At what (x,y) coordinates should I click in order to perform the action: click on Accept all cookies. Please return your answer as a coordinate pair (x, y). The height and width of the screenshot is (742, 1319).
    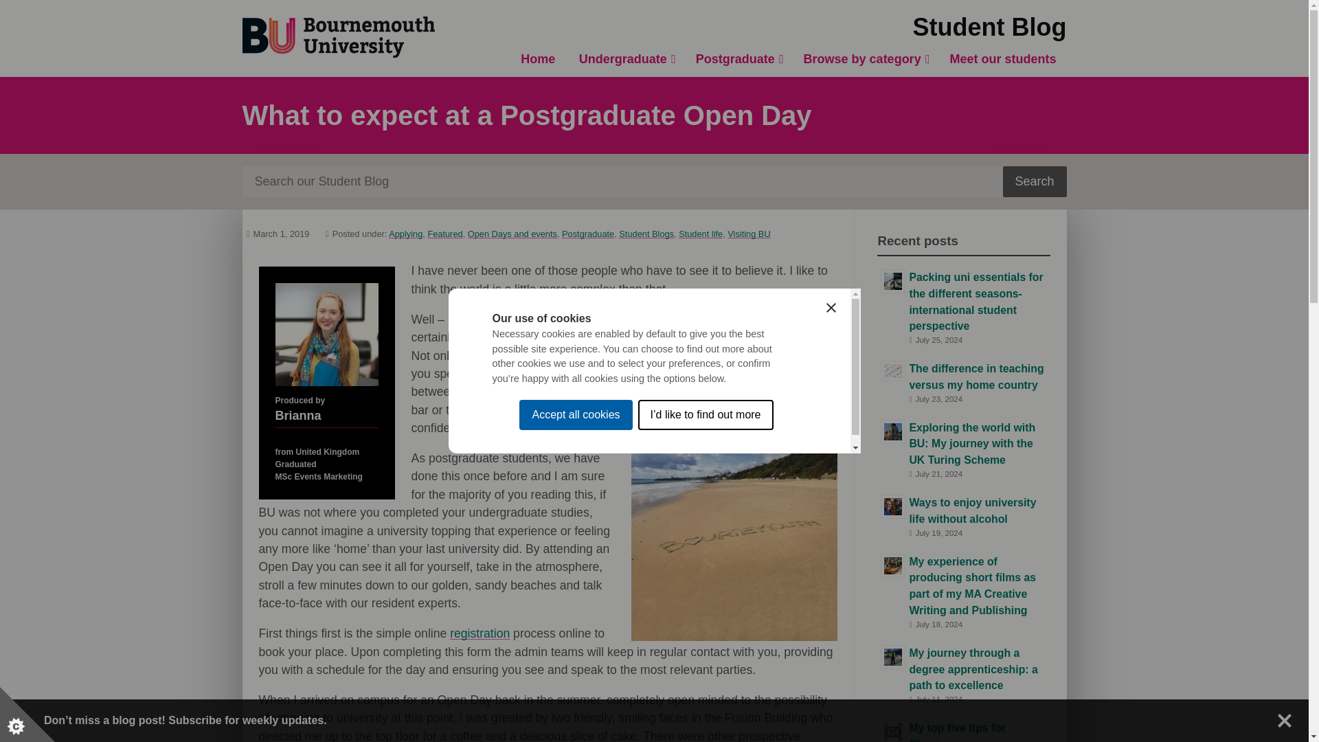
    Looking at the image, I should click on (576, 596).